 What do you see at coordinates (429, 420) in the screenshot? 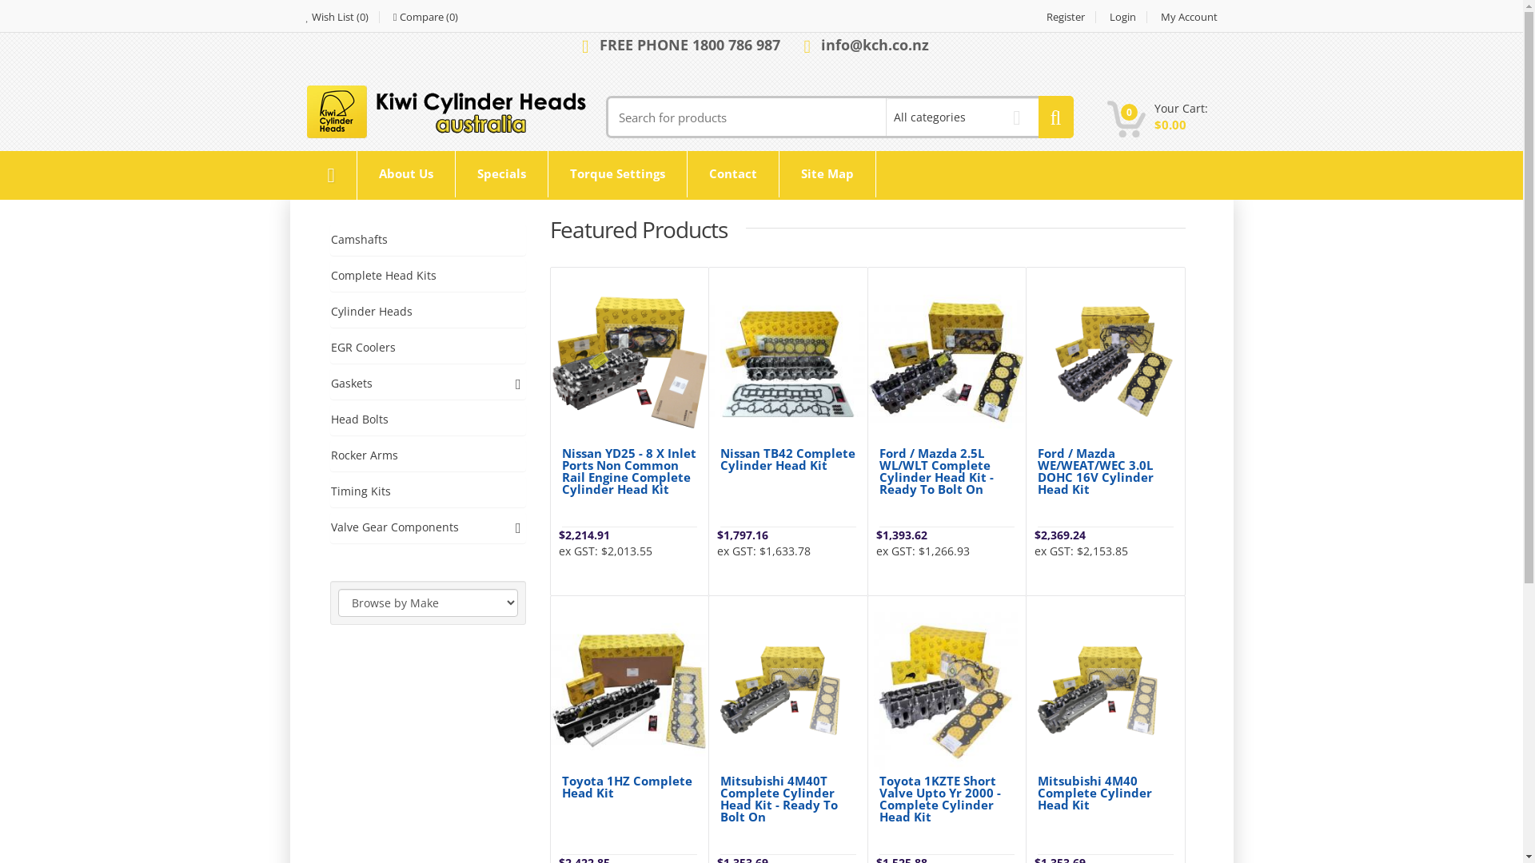
I see `Head Bolts` at bounding box center [429, 420].